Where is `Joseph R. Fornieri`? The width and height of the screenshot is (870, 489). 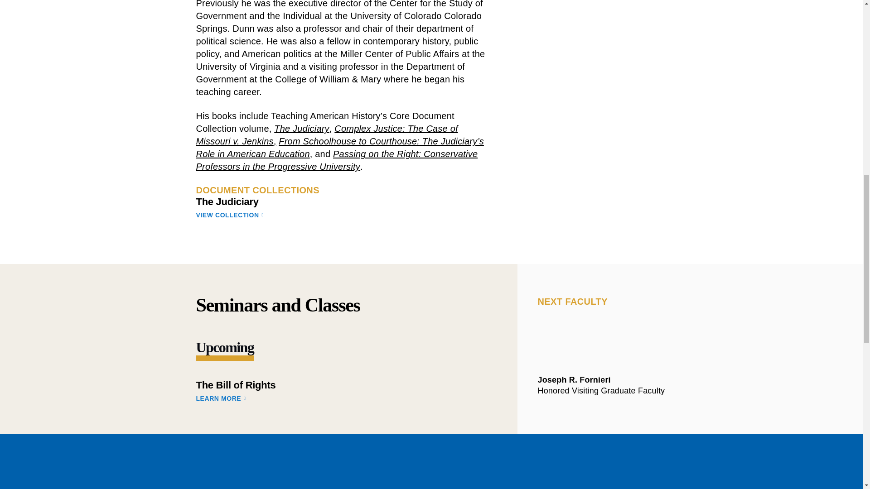
Joseph R. Fornieri is located at coordinates (614, 379).